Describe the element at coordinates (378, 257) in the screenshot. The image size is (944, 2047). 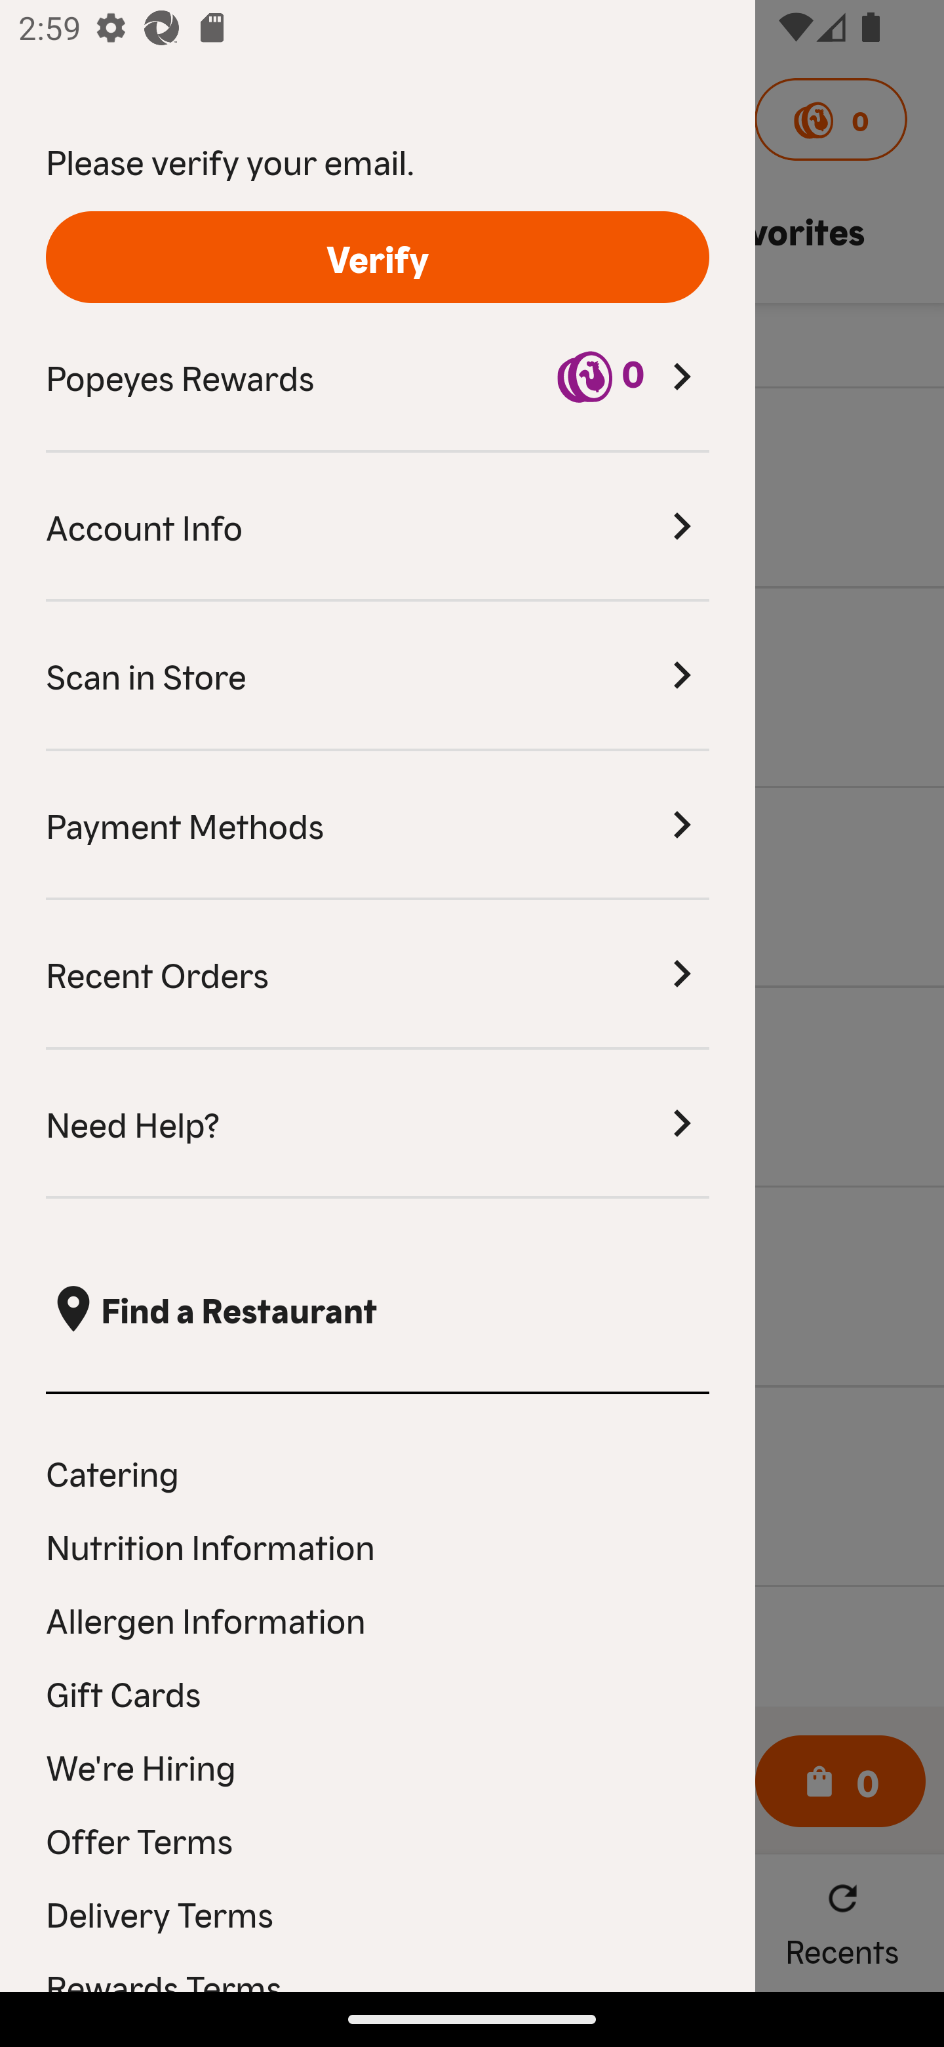
I see `Verify` at that location.